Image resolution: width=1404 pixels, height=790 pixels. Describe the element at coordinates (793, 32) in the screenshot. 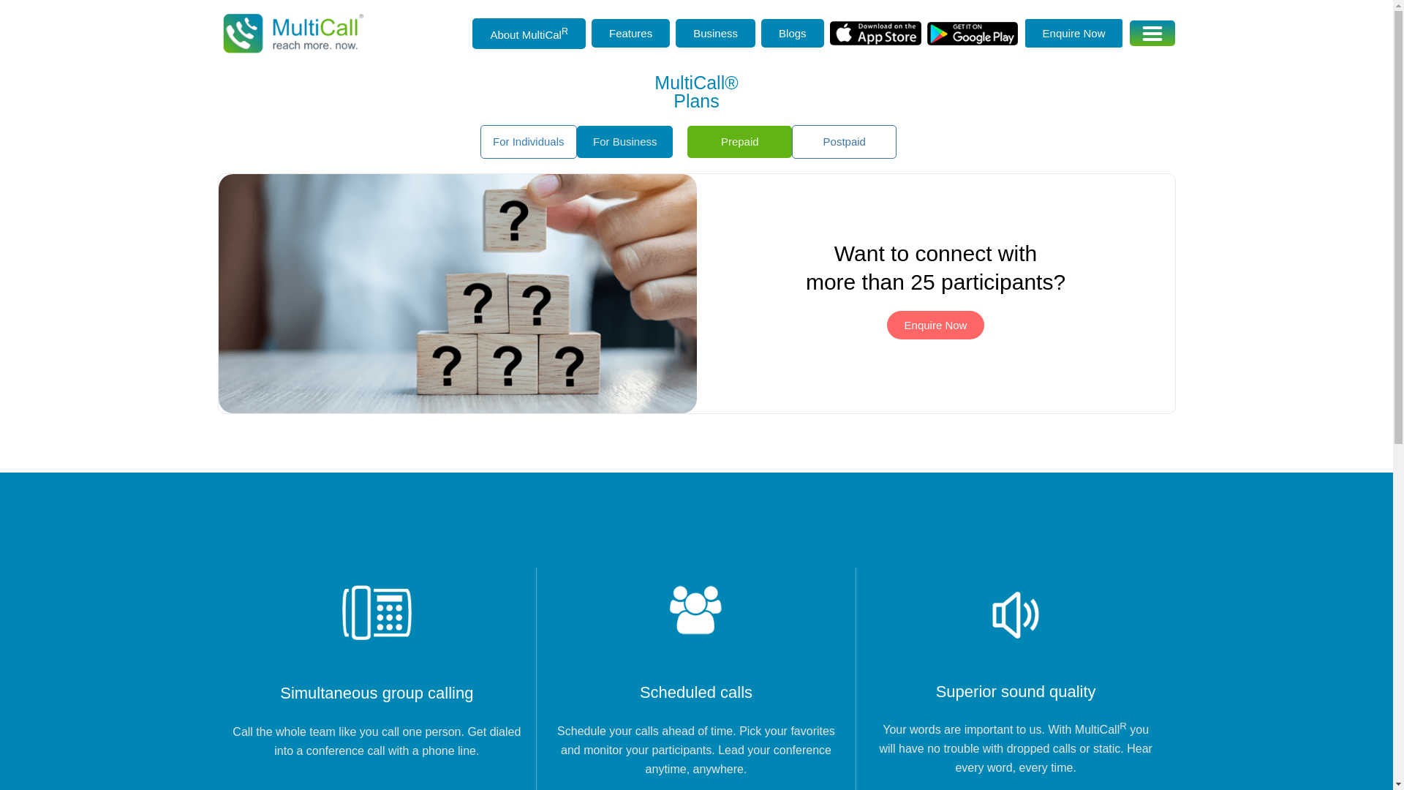

I see `Blogs` at that location.